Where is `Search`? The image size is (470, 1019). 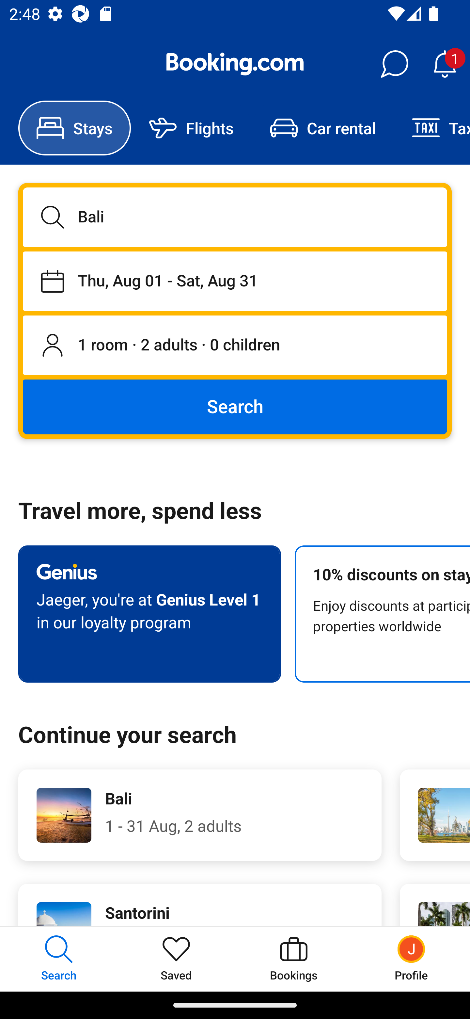
Search is located at coordinates (235, 406).